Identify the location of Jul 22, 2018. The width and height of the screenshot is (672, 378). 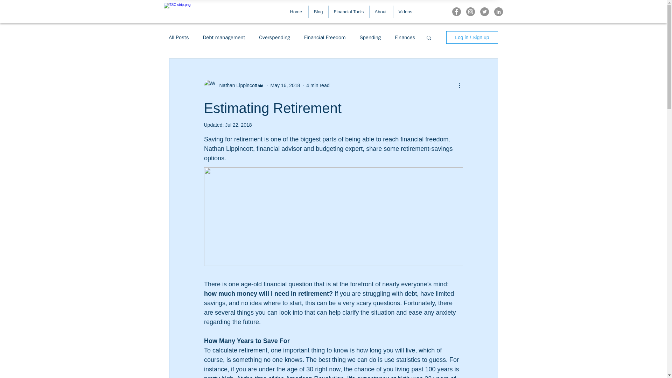
(238, 125).